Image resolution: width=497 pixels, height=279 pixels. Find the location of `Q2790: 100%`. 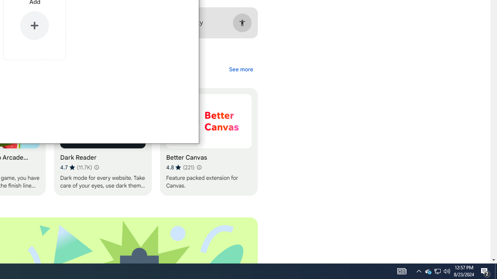

Q2790: 100% is located at coordinates (447, 271).